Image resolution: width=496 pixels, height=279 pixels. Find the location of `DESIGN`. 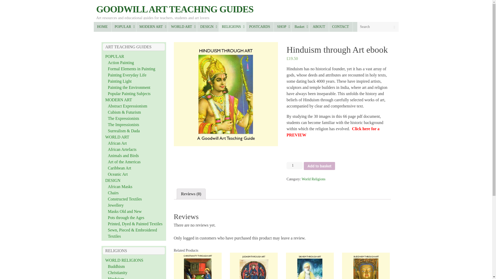

DESIGN is located at coordinates (207, 27).